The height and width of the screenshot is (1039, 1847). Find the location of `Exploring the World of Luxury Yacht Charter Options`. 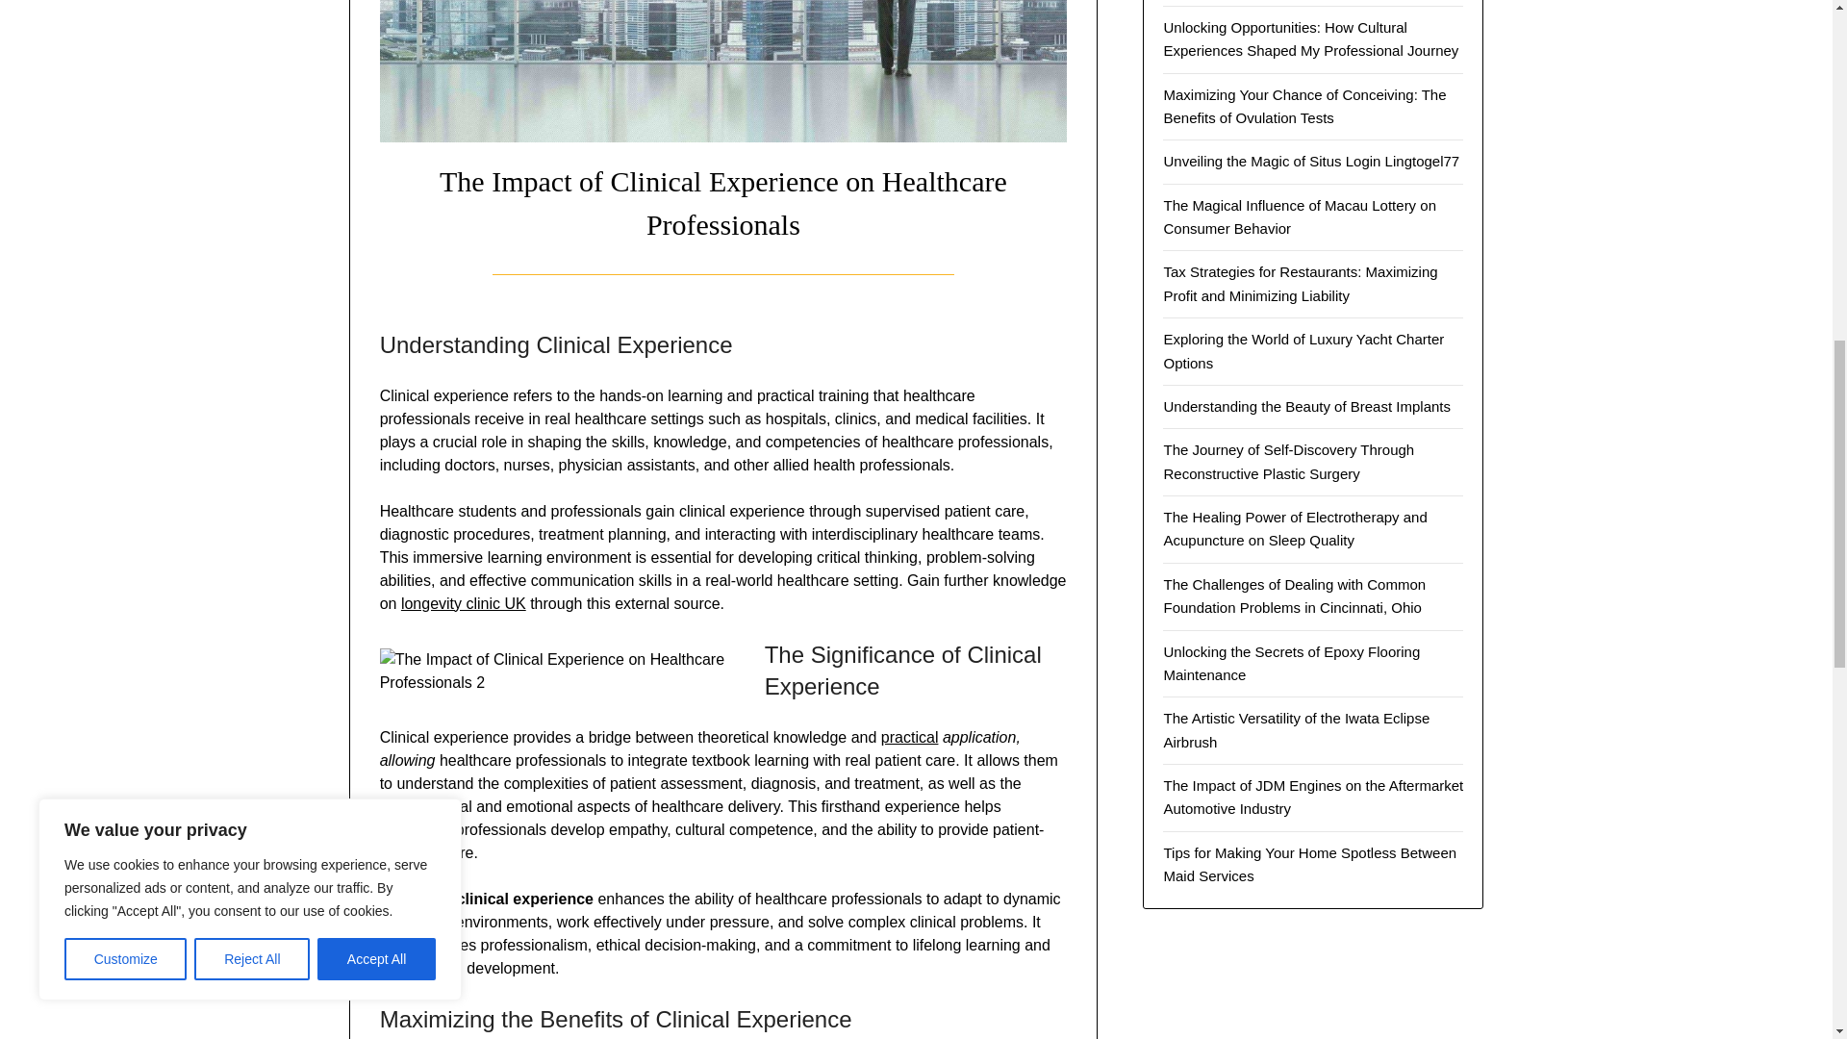

Exploring the World of Luxury Yacht Charter Options is located at coordinates (1303, 350).